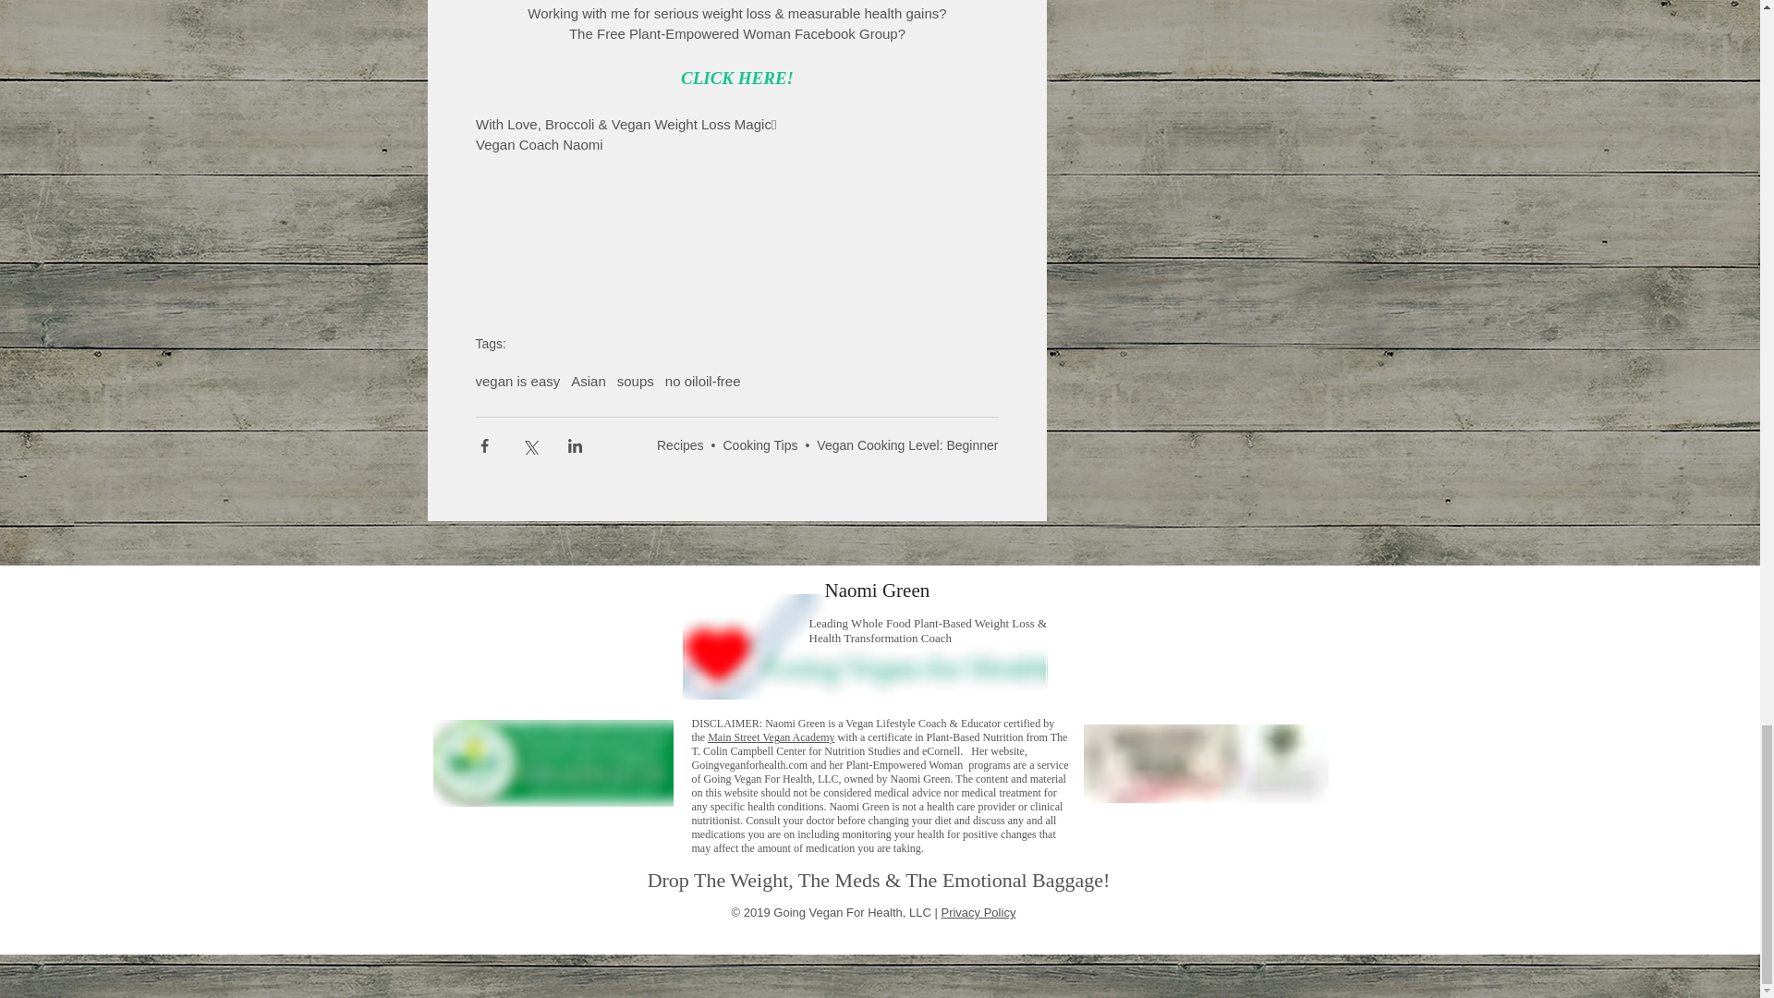  What do you see at coordinates (737, 78) in the screenshot?
I see `CLICK HERE!` at bounding box center [737, 78].